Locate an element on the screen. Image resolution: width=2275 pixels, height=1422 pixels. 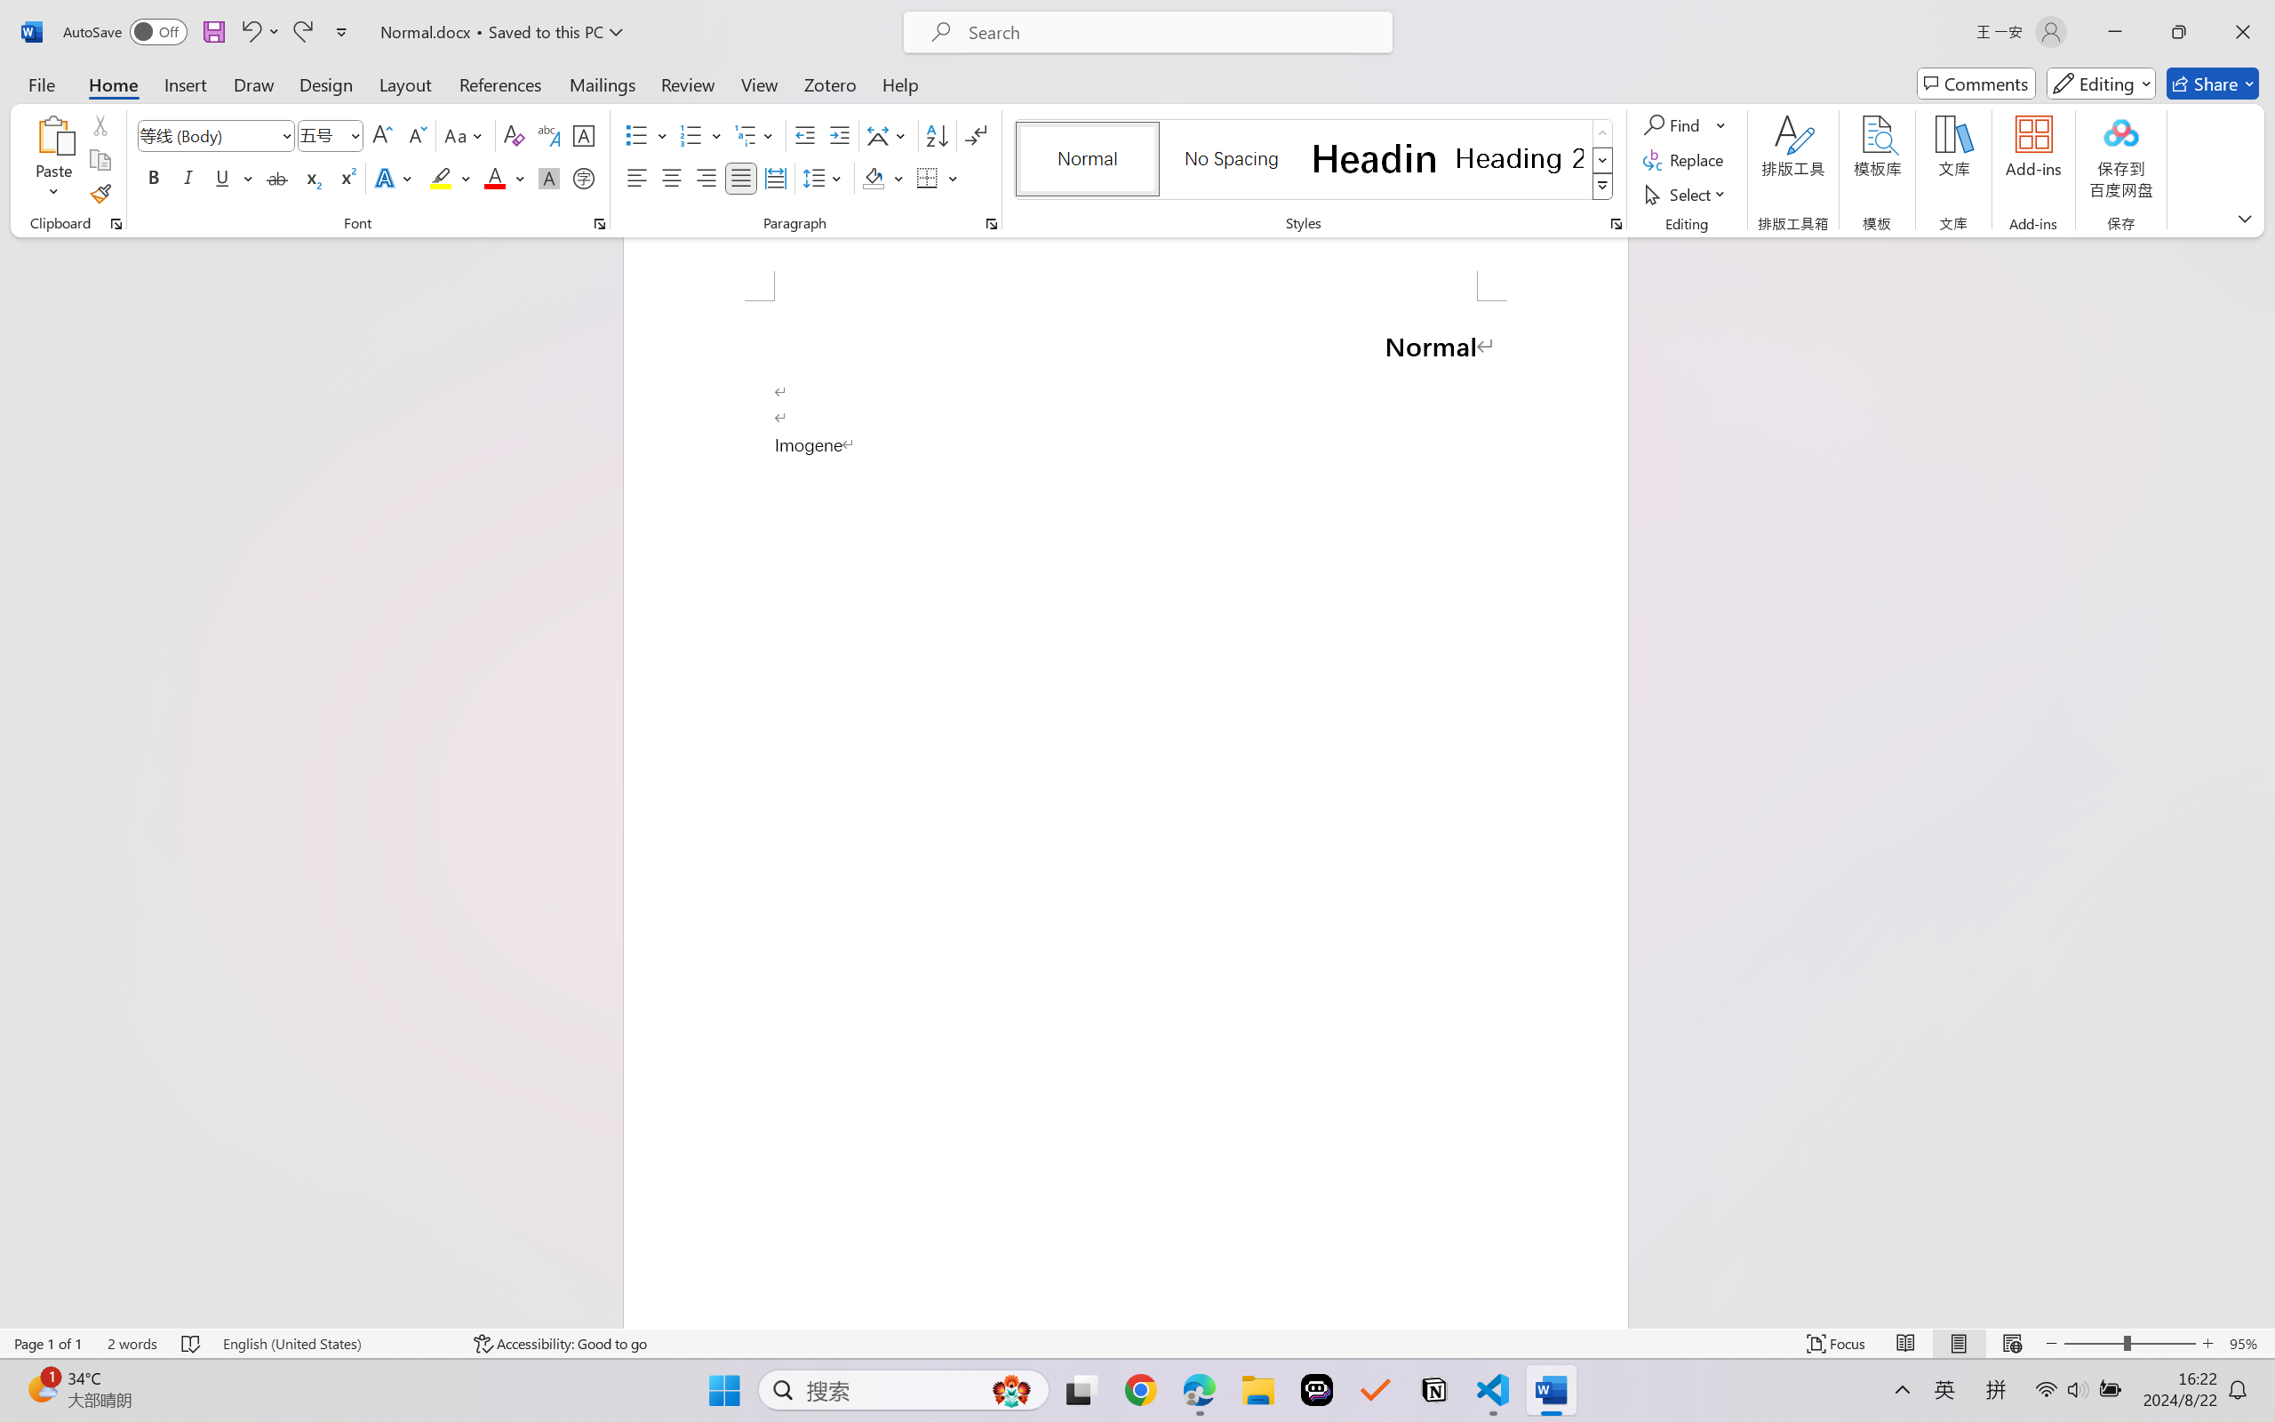
Paragraph... is located at coordinates (992, 224).